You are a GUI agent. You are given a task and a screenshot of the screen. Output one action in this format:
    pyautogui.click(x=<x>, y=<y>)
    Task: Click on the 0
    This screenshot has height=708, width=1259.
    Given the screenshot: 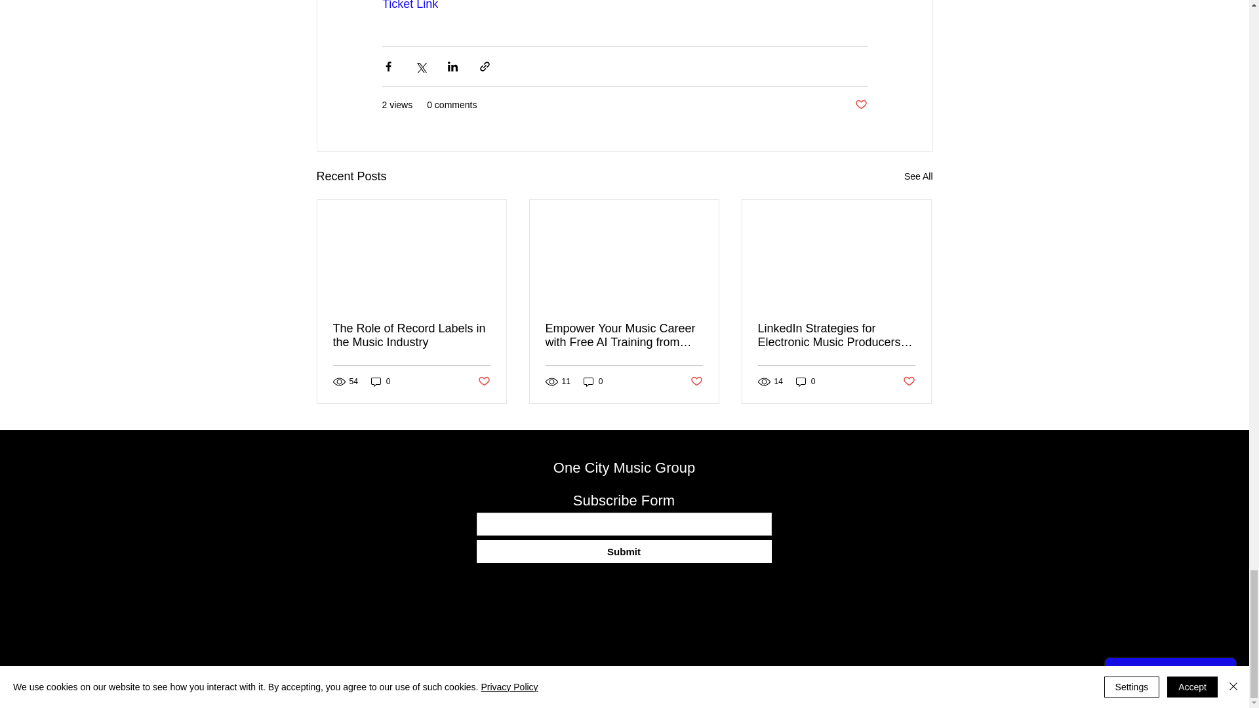 What is the action you would take?
    pyautogui.click(x=380, y=382)
    